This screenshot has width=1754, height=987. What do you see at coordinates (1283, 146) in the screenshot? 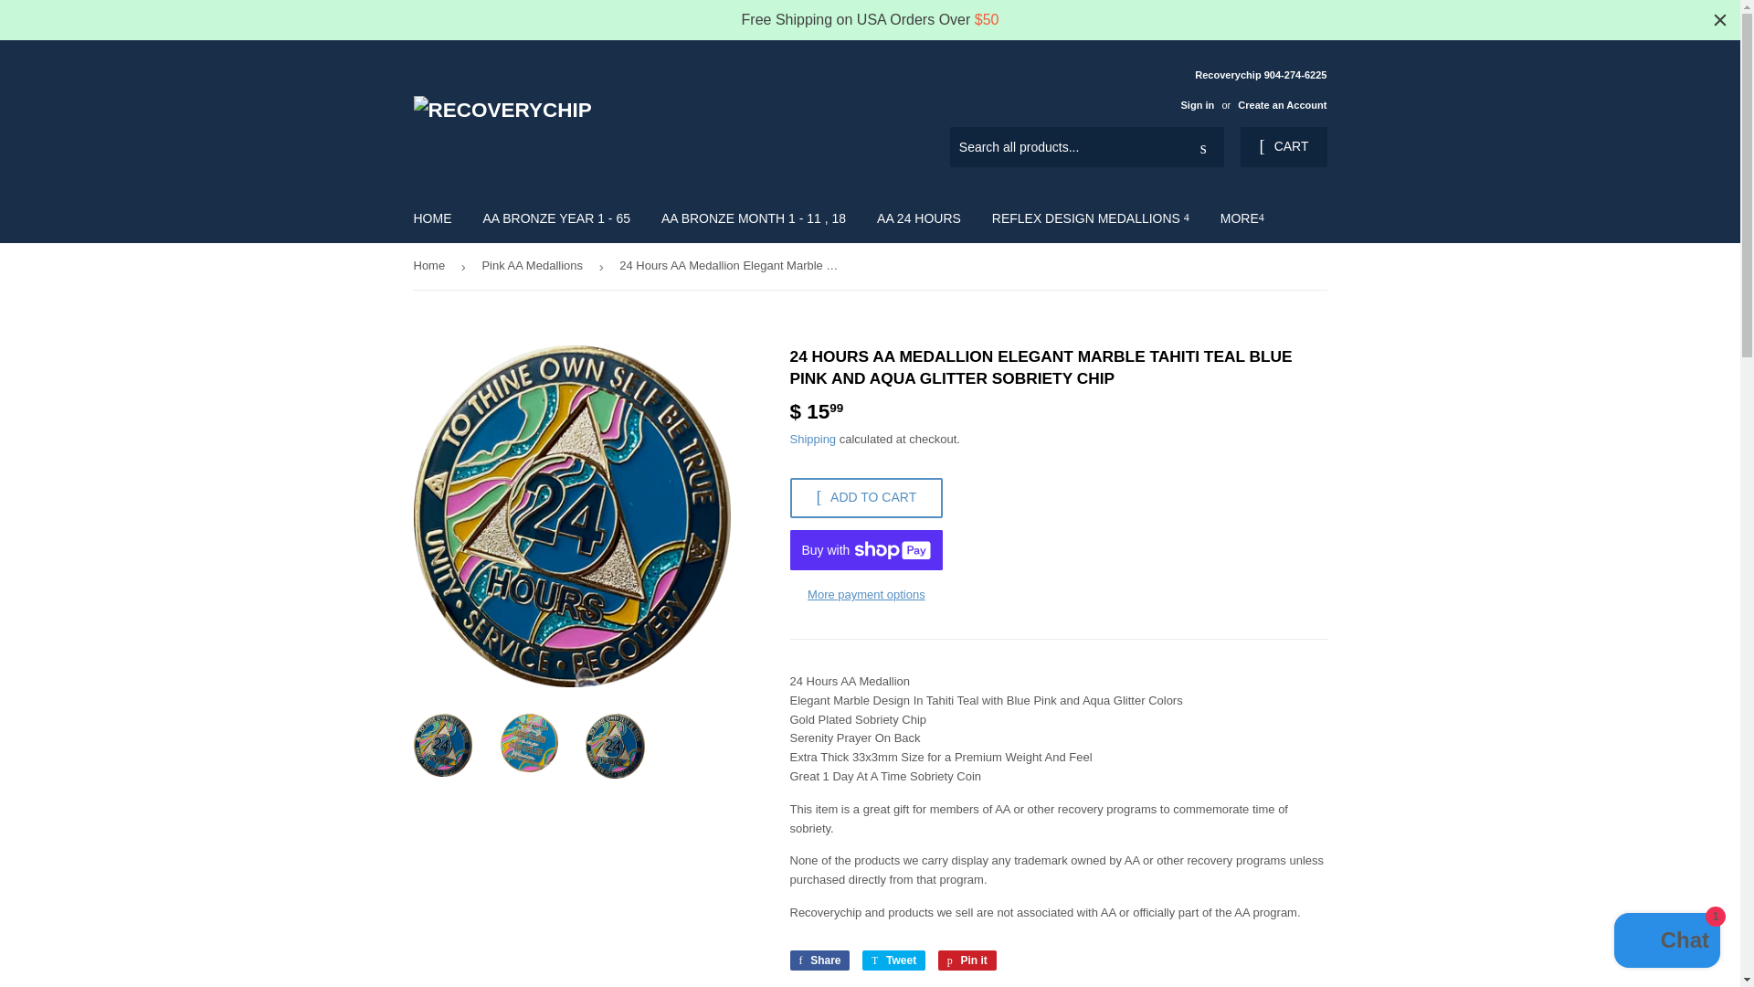
I see `CART` at bounding box center [1283, 146].